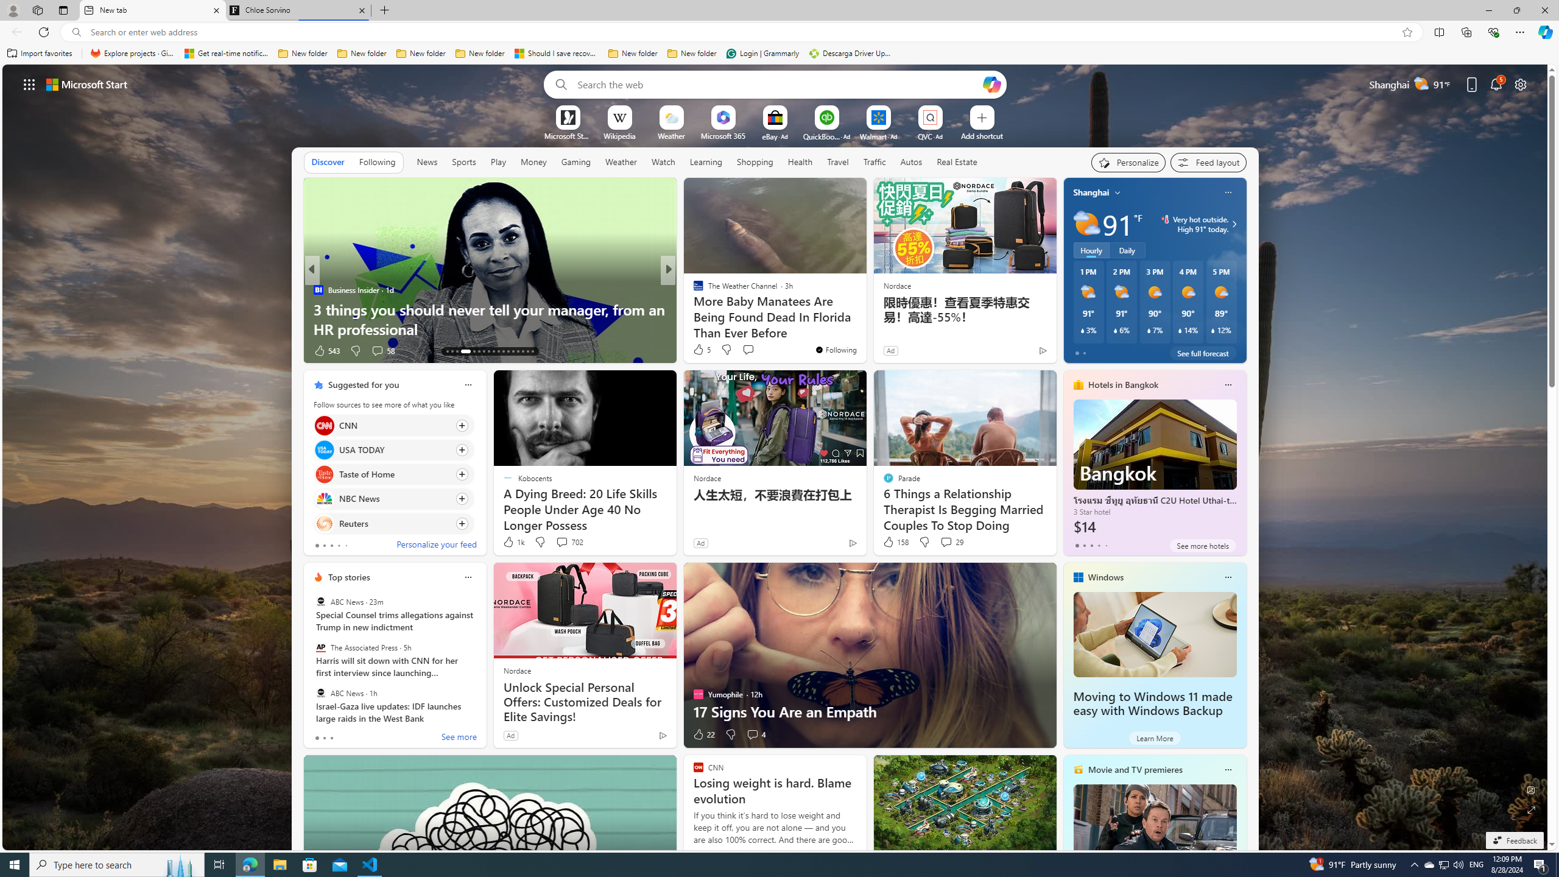  Describe the element at coordinates (715, 309) in the screenshot. I see `Forge of Empires` at that location.